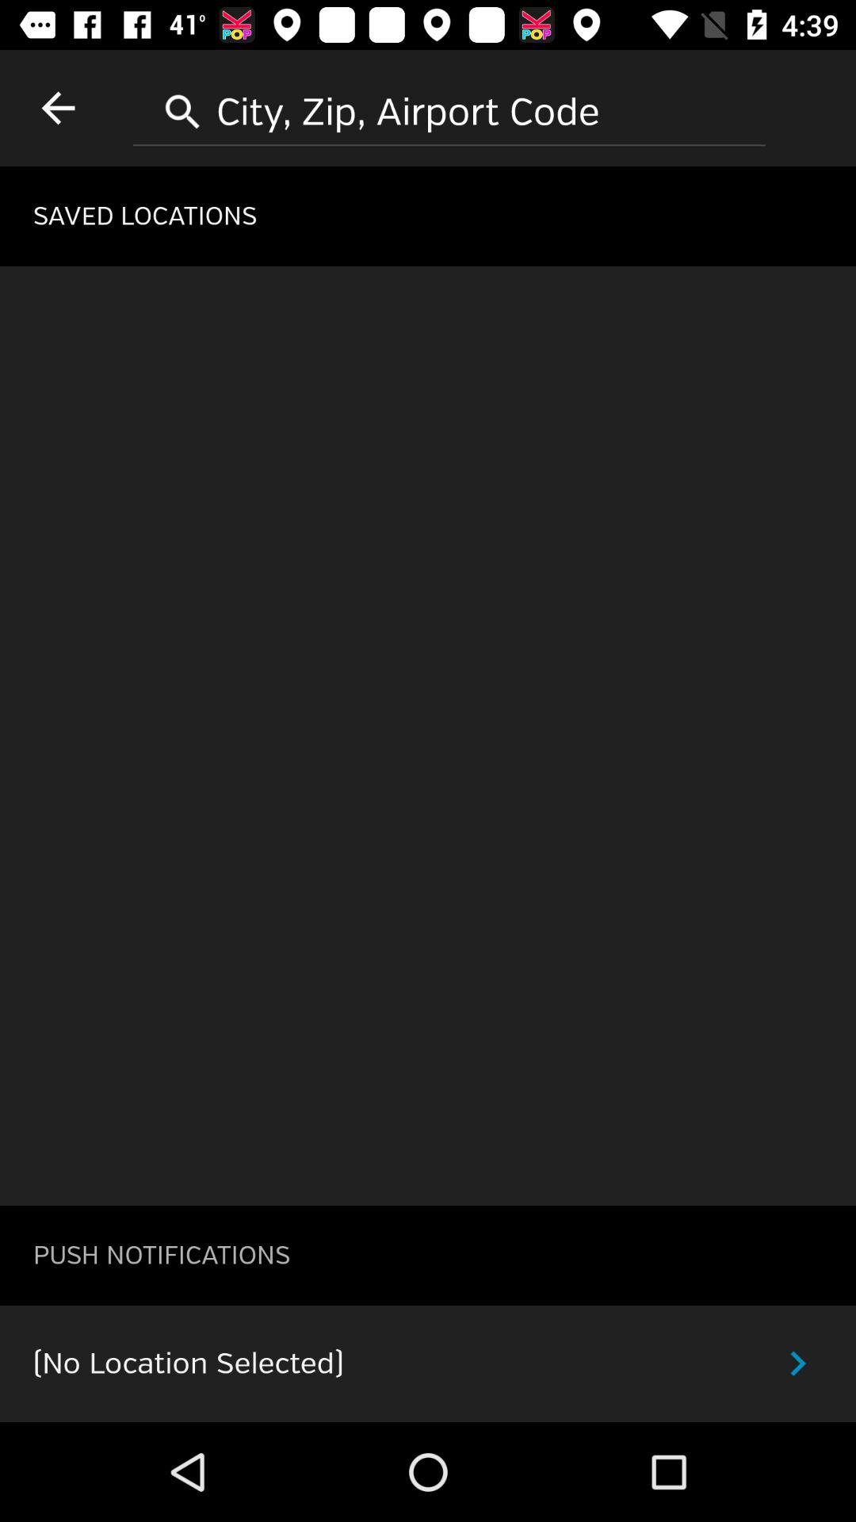 The height and width of the screenshot is (1522, 856). What do you see at coordinates (428, 736) in the screenshot?
I see `select the item below the saved locations icon` at bounding box center [428, 736].